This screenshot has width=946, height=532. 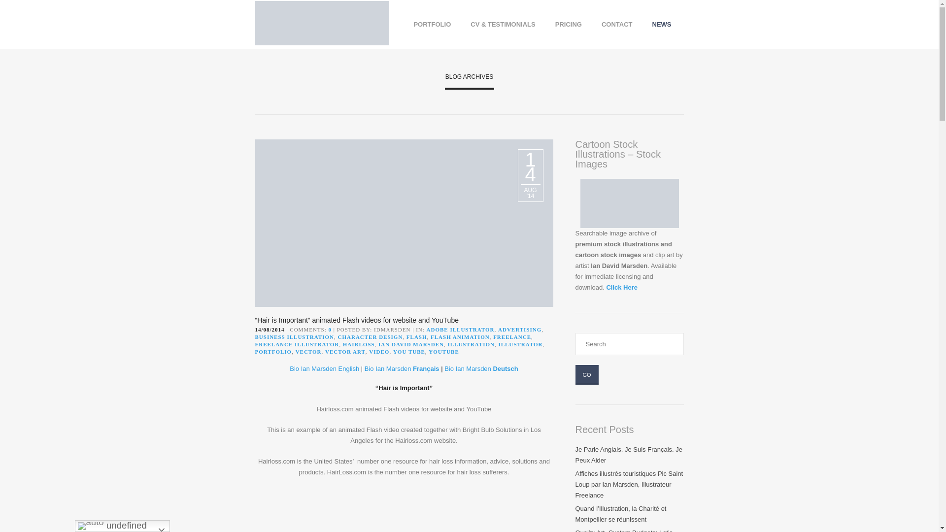 I want to click on PORTFOLIO, so click(x=432, y=24).